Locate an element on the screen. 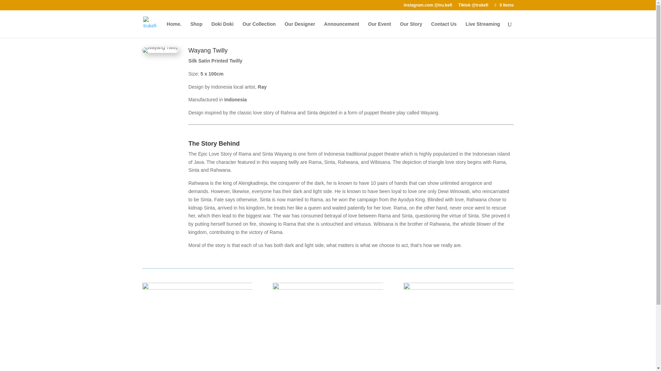 The width and height of the screenshot is (661, 371). Wayang Twilly is located at coordinates (327, 327).